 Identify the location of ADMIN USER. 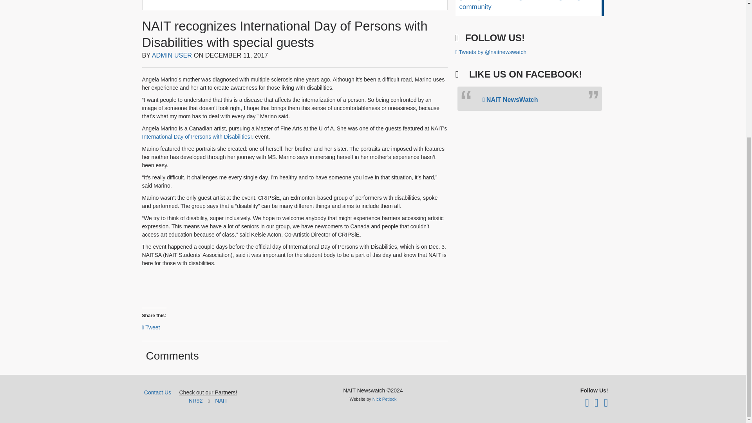
(172, 55).